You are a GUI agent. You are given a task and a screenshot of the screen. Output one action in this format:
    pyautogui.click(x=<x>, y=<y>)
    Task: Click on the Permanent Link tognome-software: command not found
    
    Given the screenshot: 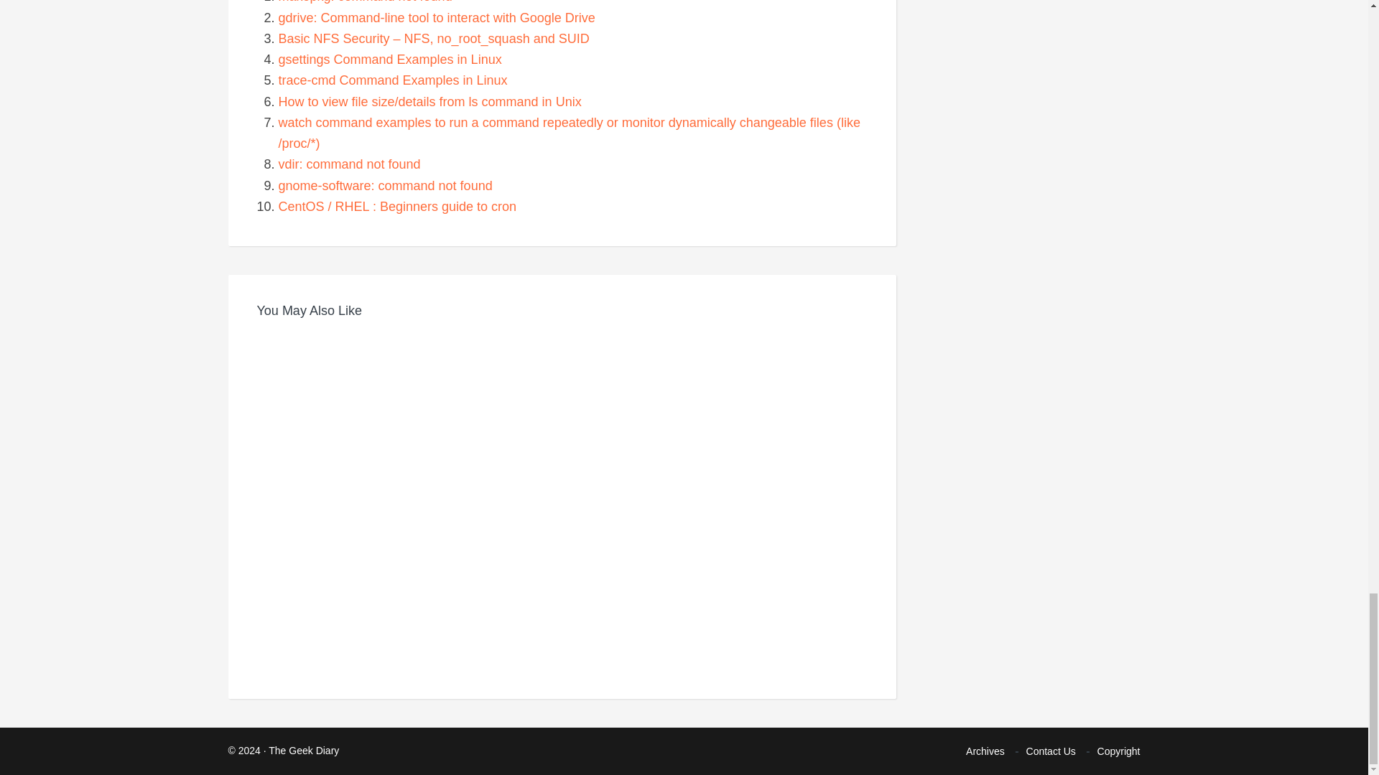 What is the action you would take?
    pyautogui.click(x=385, y=185)
    